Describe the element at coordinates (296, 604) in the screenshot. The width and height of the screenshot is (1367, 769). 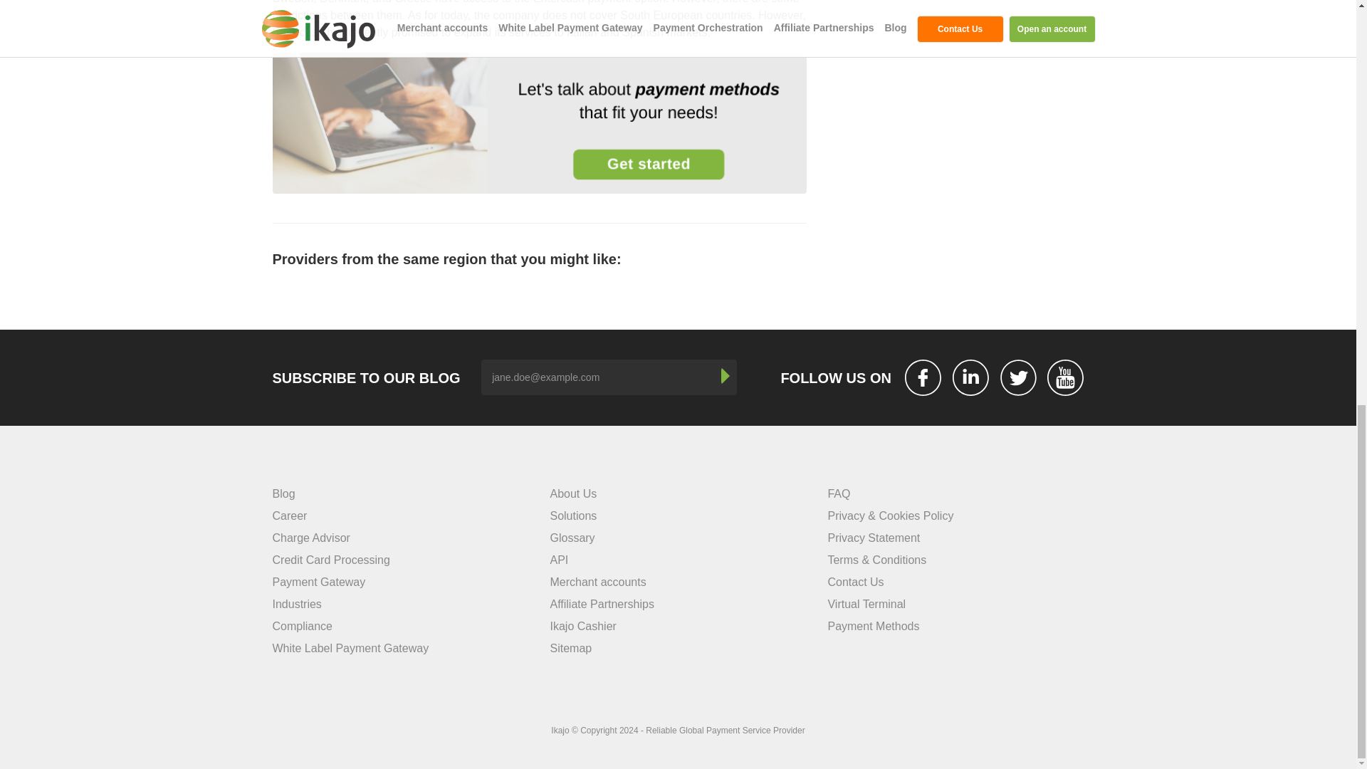
I see `Industries` at that location.